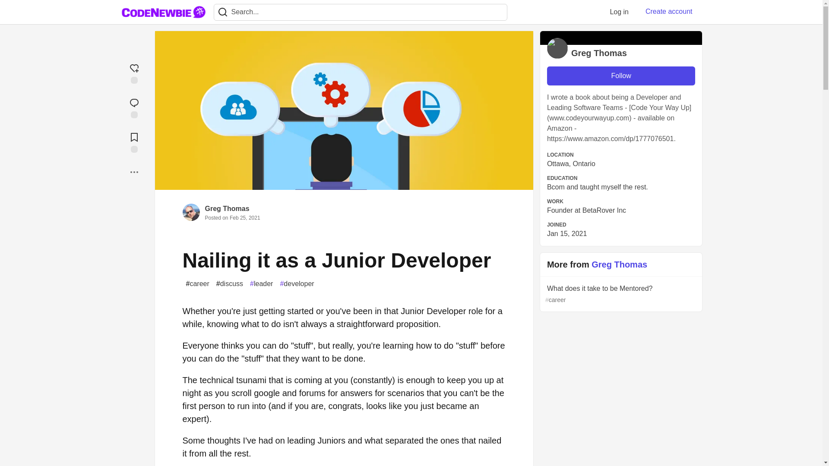  What do you see at coordinates (134, 172) in the screenshot?
I see `More...` at bounding box center [134, 172].